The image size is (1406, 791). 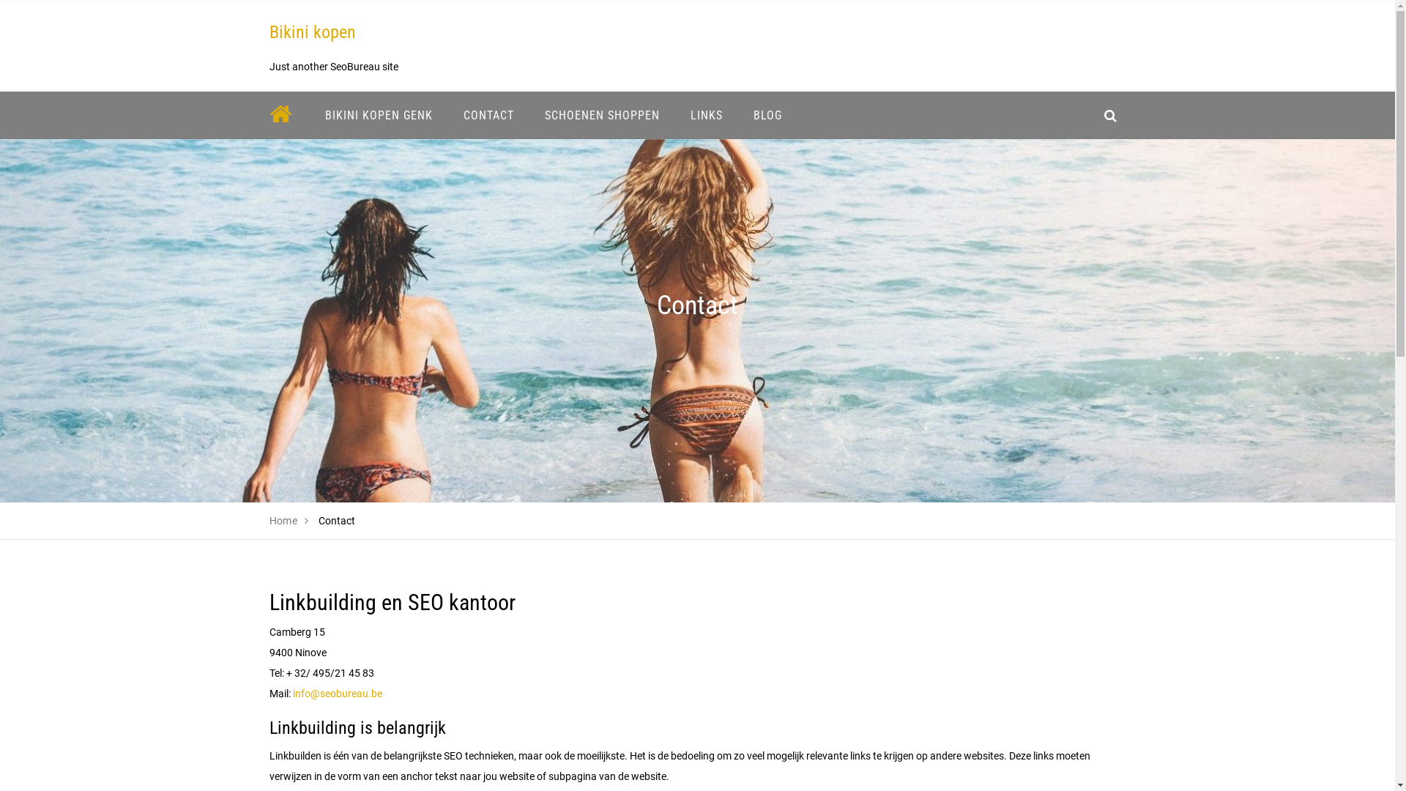 I want to click on BIKINI KOPEN GENK, so click(x=378, y=116).